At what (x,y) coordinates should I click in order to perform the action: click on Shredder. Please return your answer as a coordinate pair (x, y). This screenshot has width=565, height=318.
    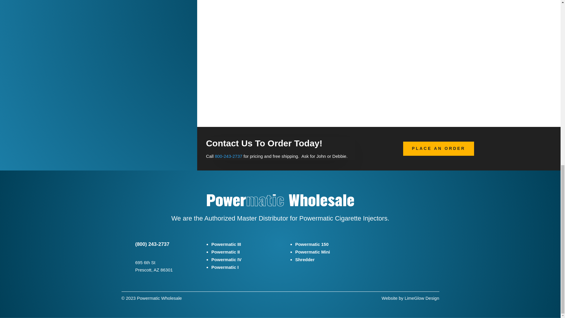
    Looking at the image, I should click on (305, 259).